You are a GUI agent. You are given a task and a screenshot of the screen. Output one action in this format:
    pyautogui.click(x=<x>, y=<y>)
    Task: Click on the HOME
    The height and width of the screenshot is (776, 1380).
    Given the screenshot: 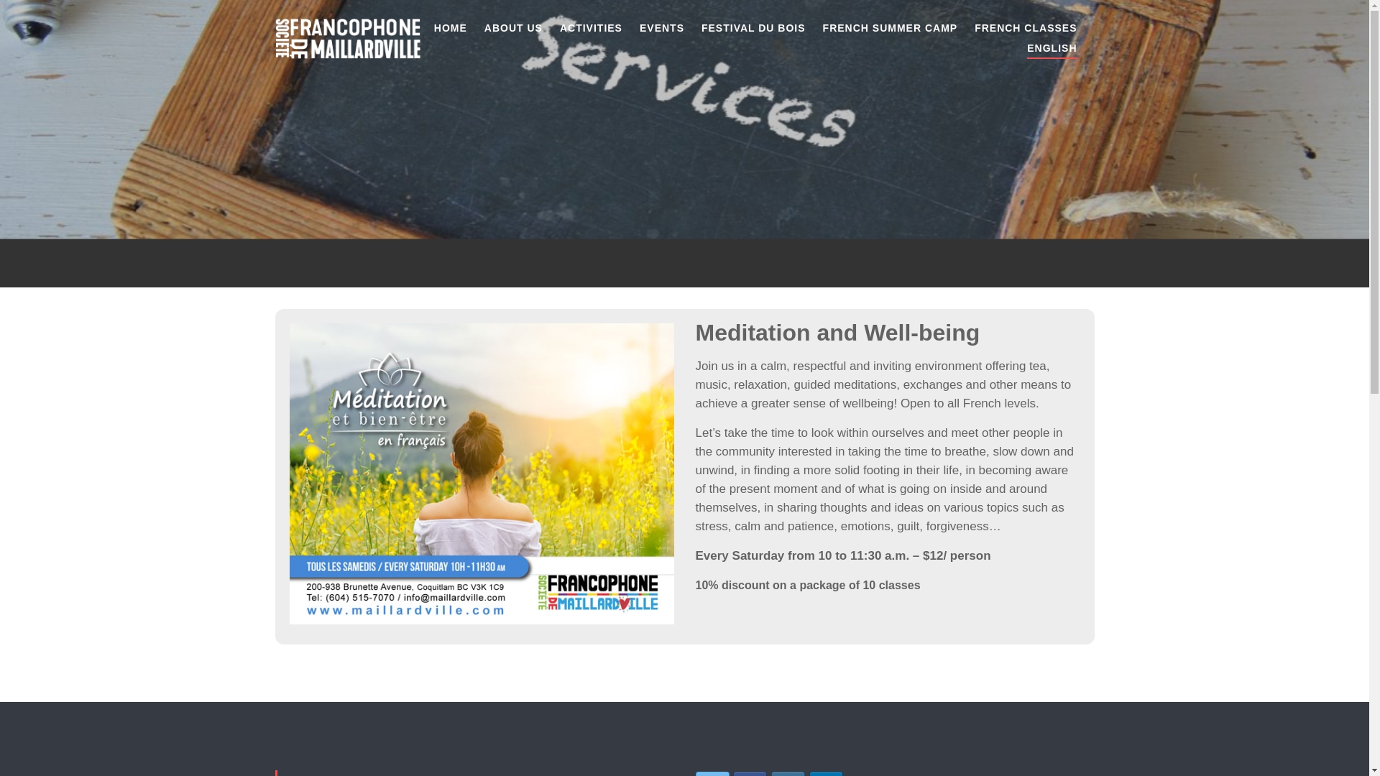 What is the action you would take?
    pyautogui.click(x=451, y=30)
    